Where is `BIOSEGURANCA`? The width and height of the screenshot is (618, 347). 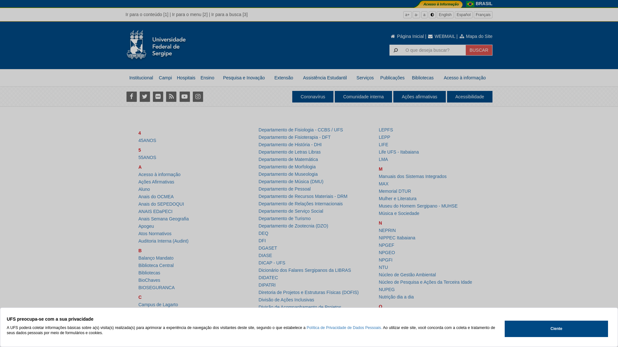 BIOSEGURANCA is located at coordinates (156, 288).